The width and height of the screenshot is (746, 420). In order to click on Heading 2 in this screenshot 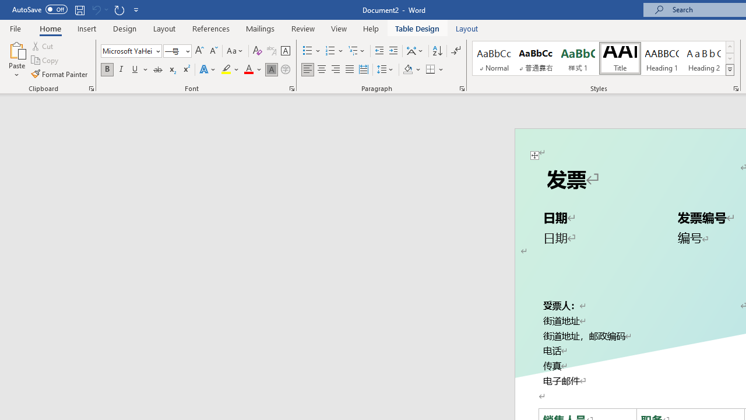, I will do `click(704, 58)`.